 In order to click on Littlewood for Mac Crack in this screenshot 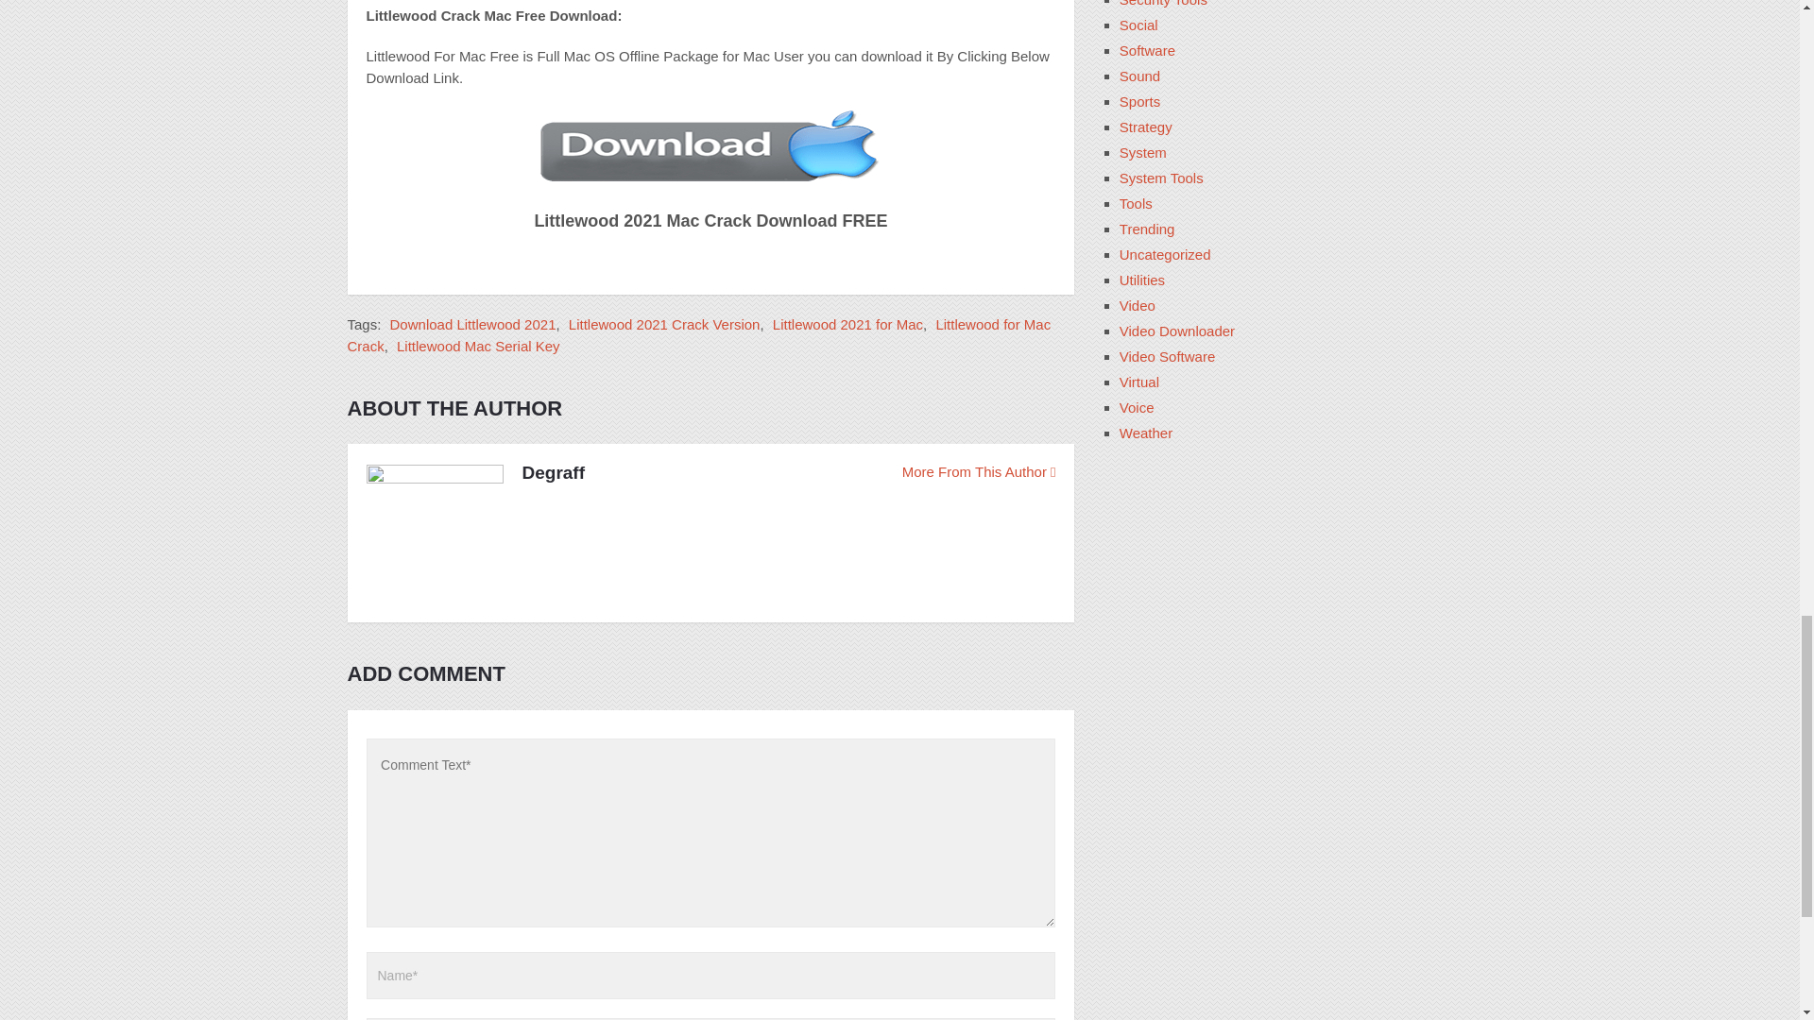, I will do `click(699, 334)`.